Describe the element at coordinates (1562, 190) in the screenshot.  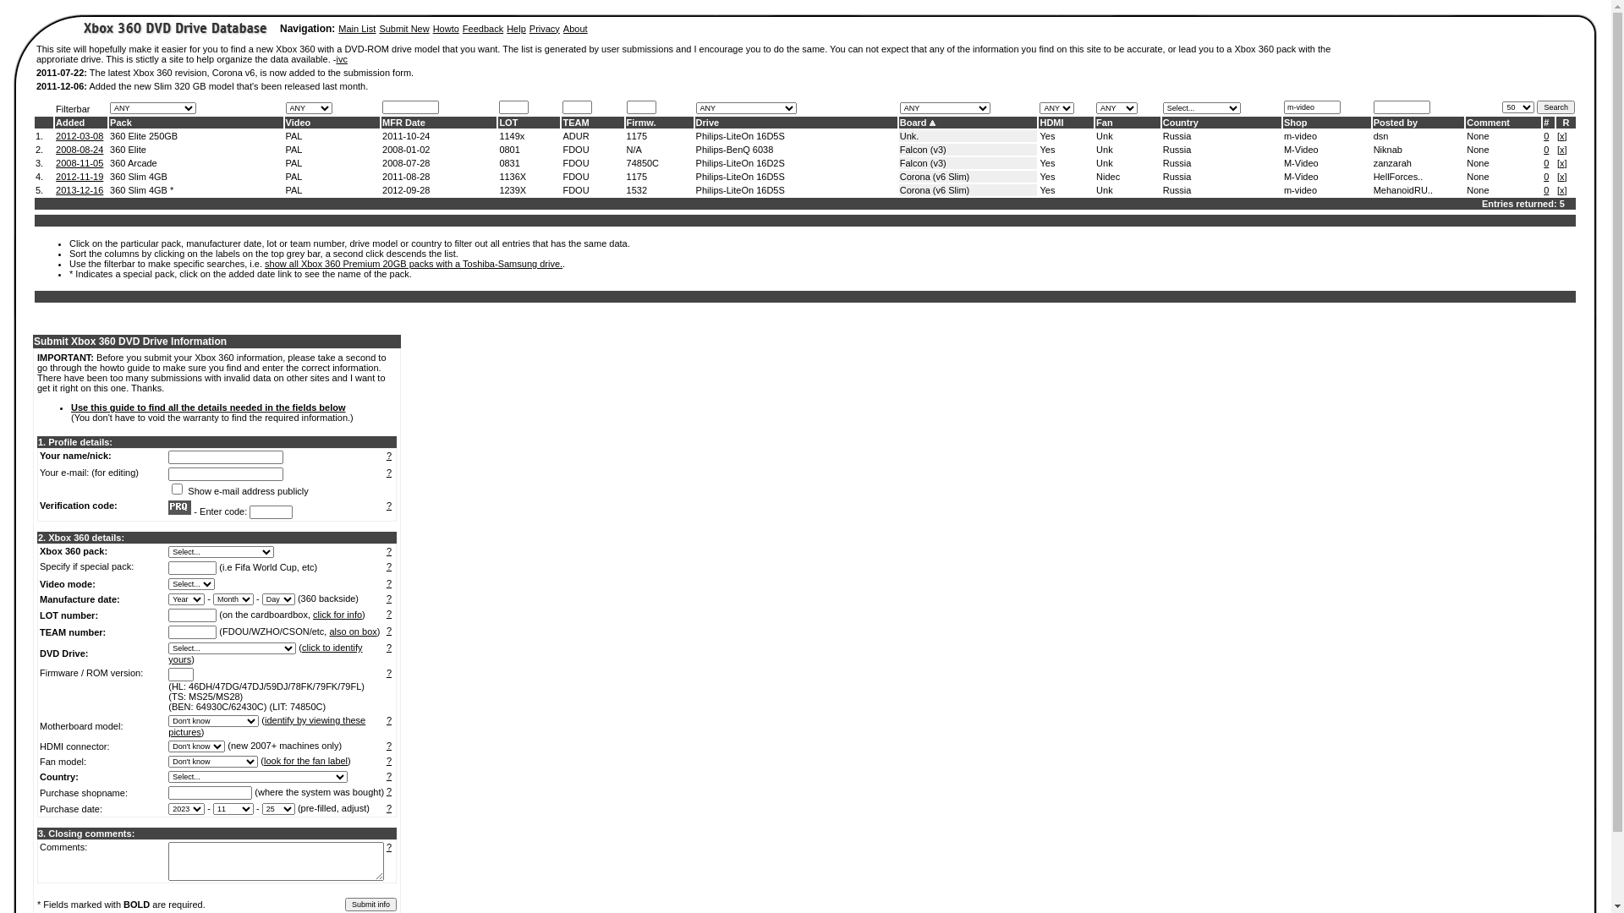
I see `x` at that location.